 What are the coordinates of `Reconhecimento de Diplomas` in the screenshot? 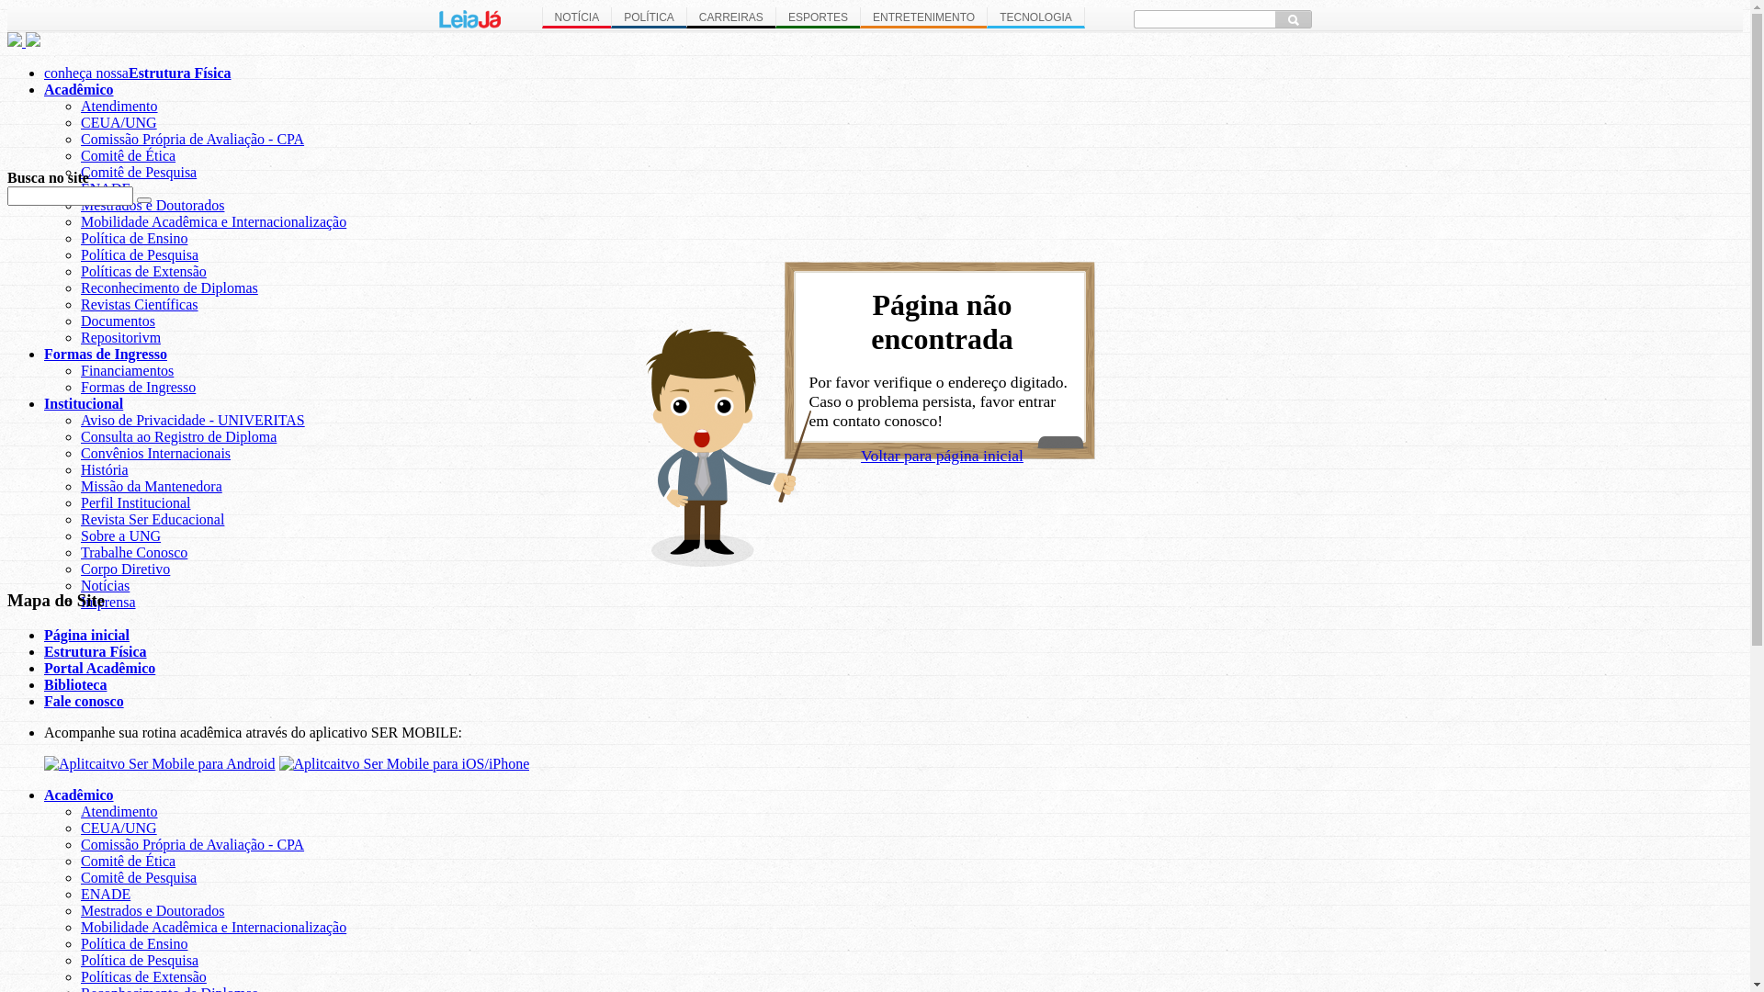 It's located at (169, 288).